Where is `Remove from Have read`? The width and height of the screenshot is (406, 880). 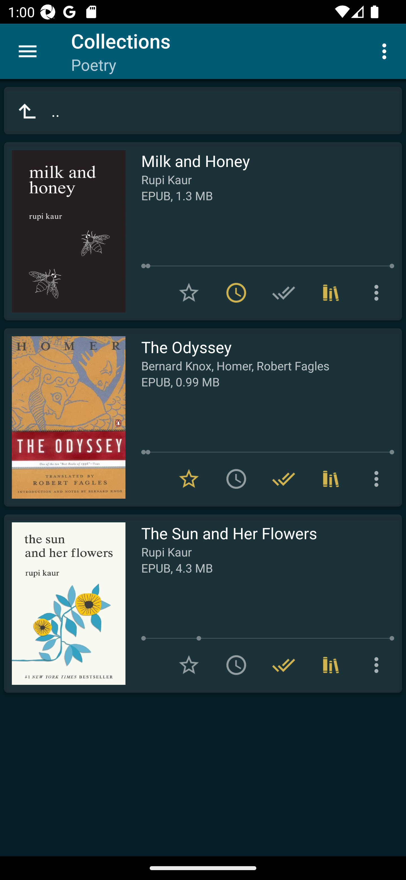
Remove from Have read is located at coordinates (284, 479).